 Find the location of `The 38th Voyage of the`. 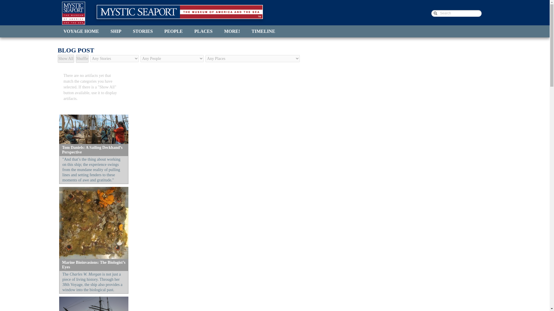

The 38th Voyage of the is located at coordinates (179, 12).